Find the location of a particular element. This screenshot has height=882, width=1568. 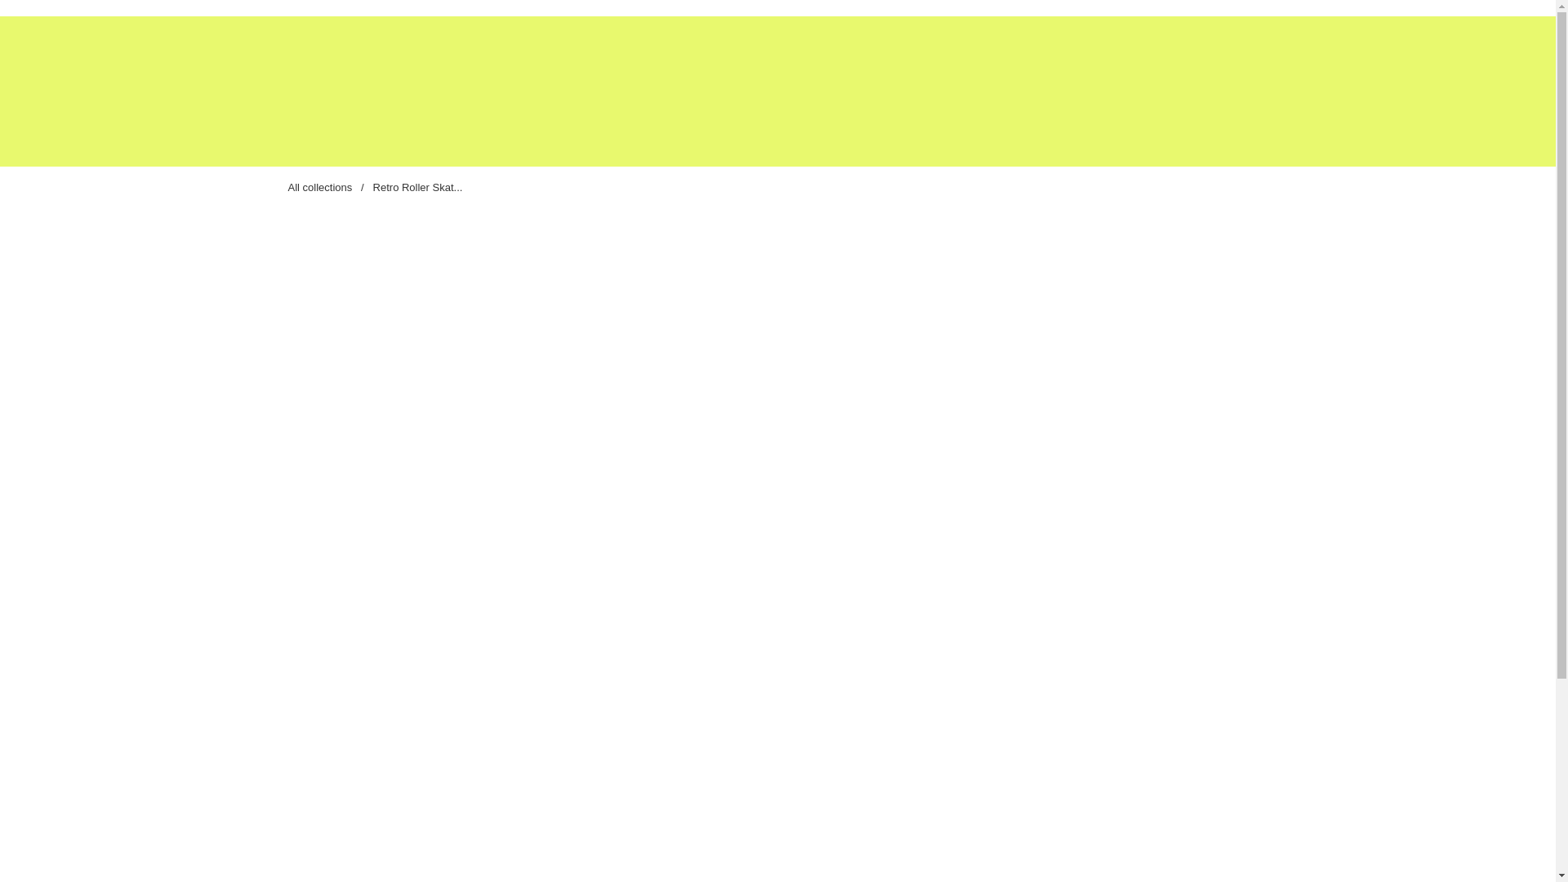

All collections is located at coordinates (318, 187).